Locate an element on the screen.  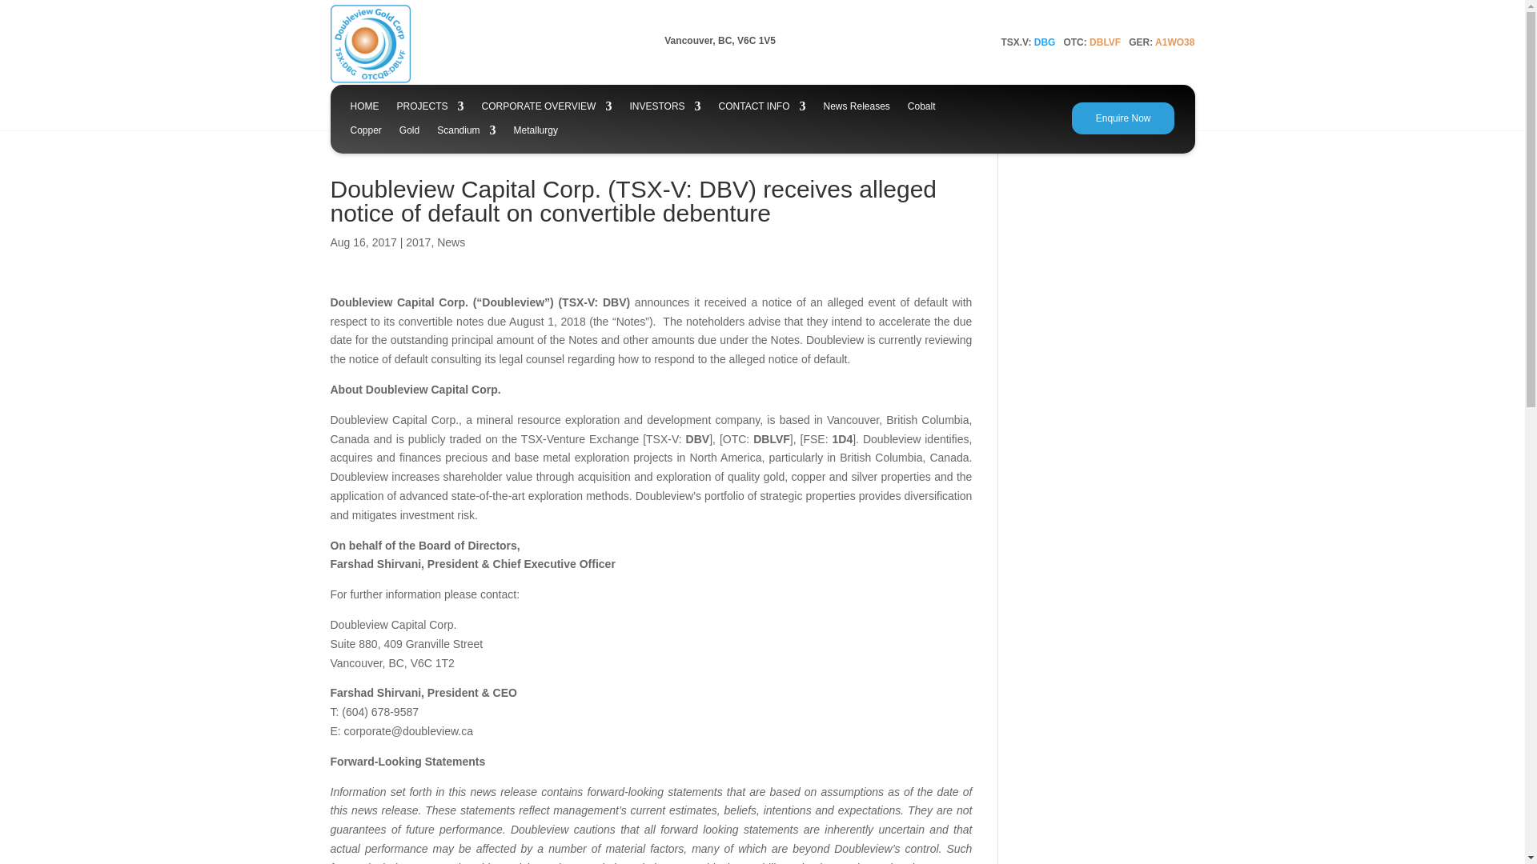
PROJECTS is located at coordinates (430, 109).